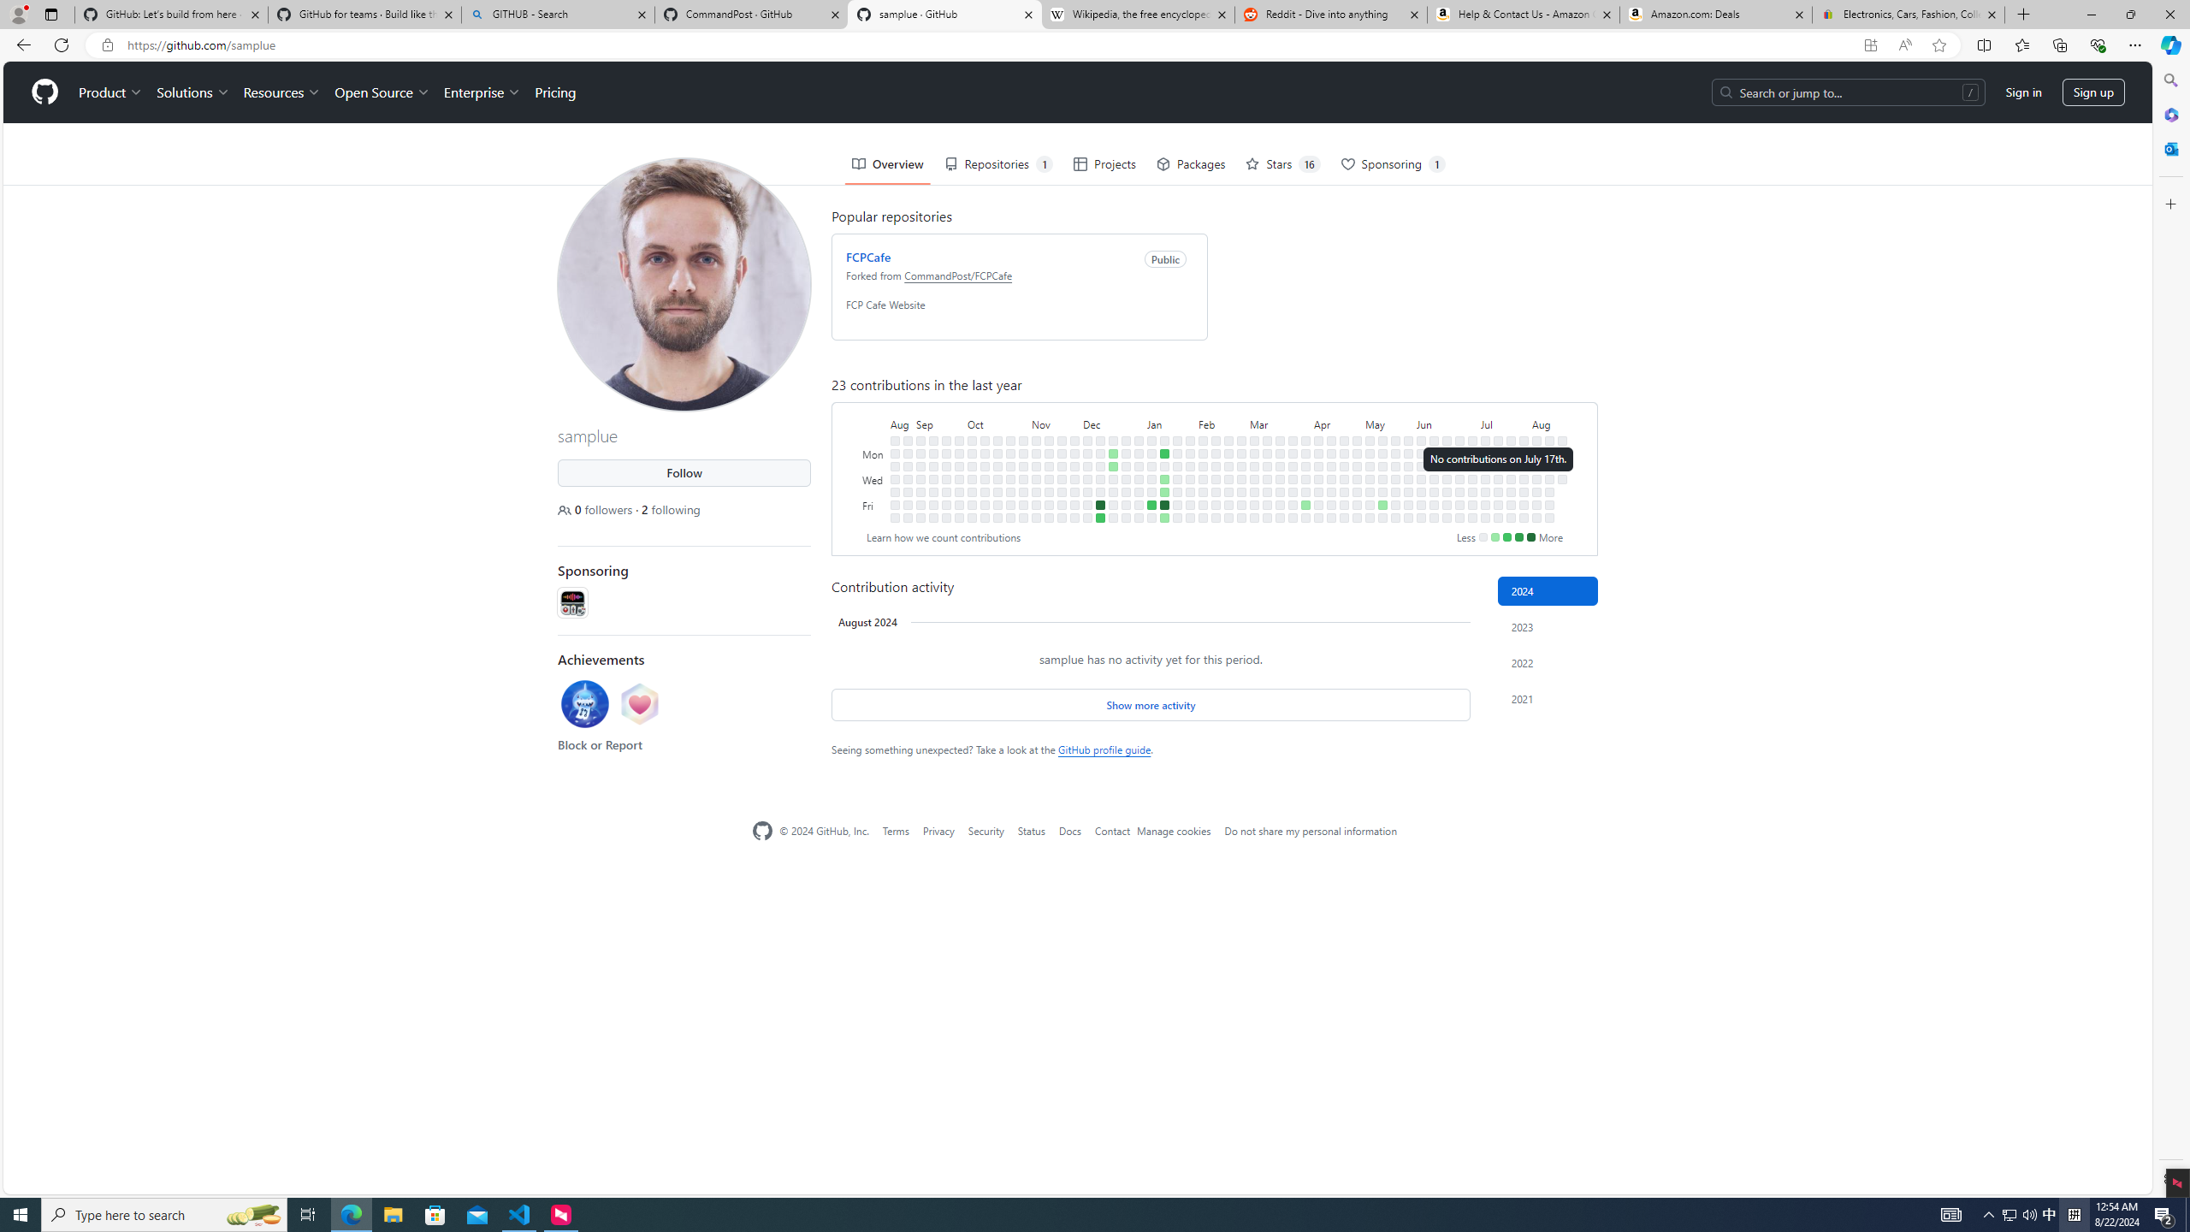  I want to click on No contributions on January 28th., so click(1189, 440).